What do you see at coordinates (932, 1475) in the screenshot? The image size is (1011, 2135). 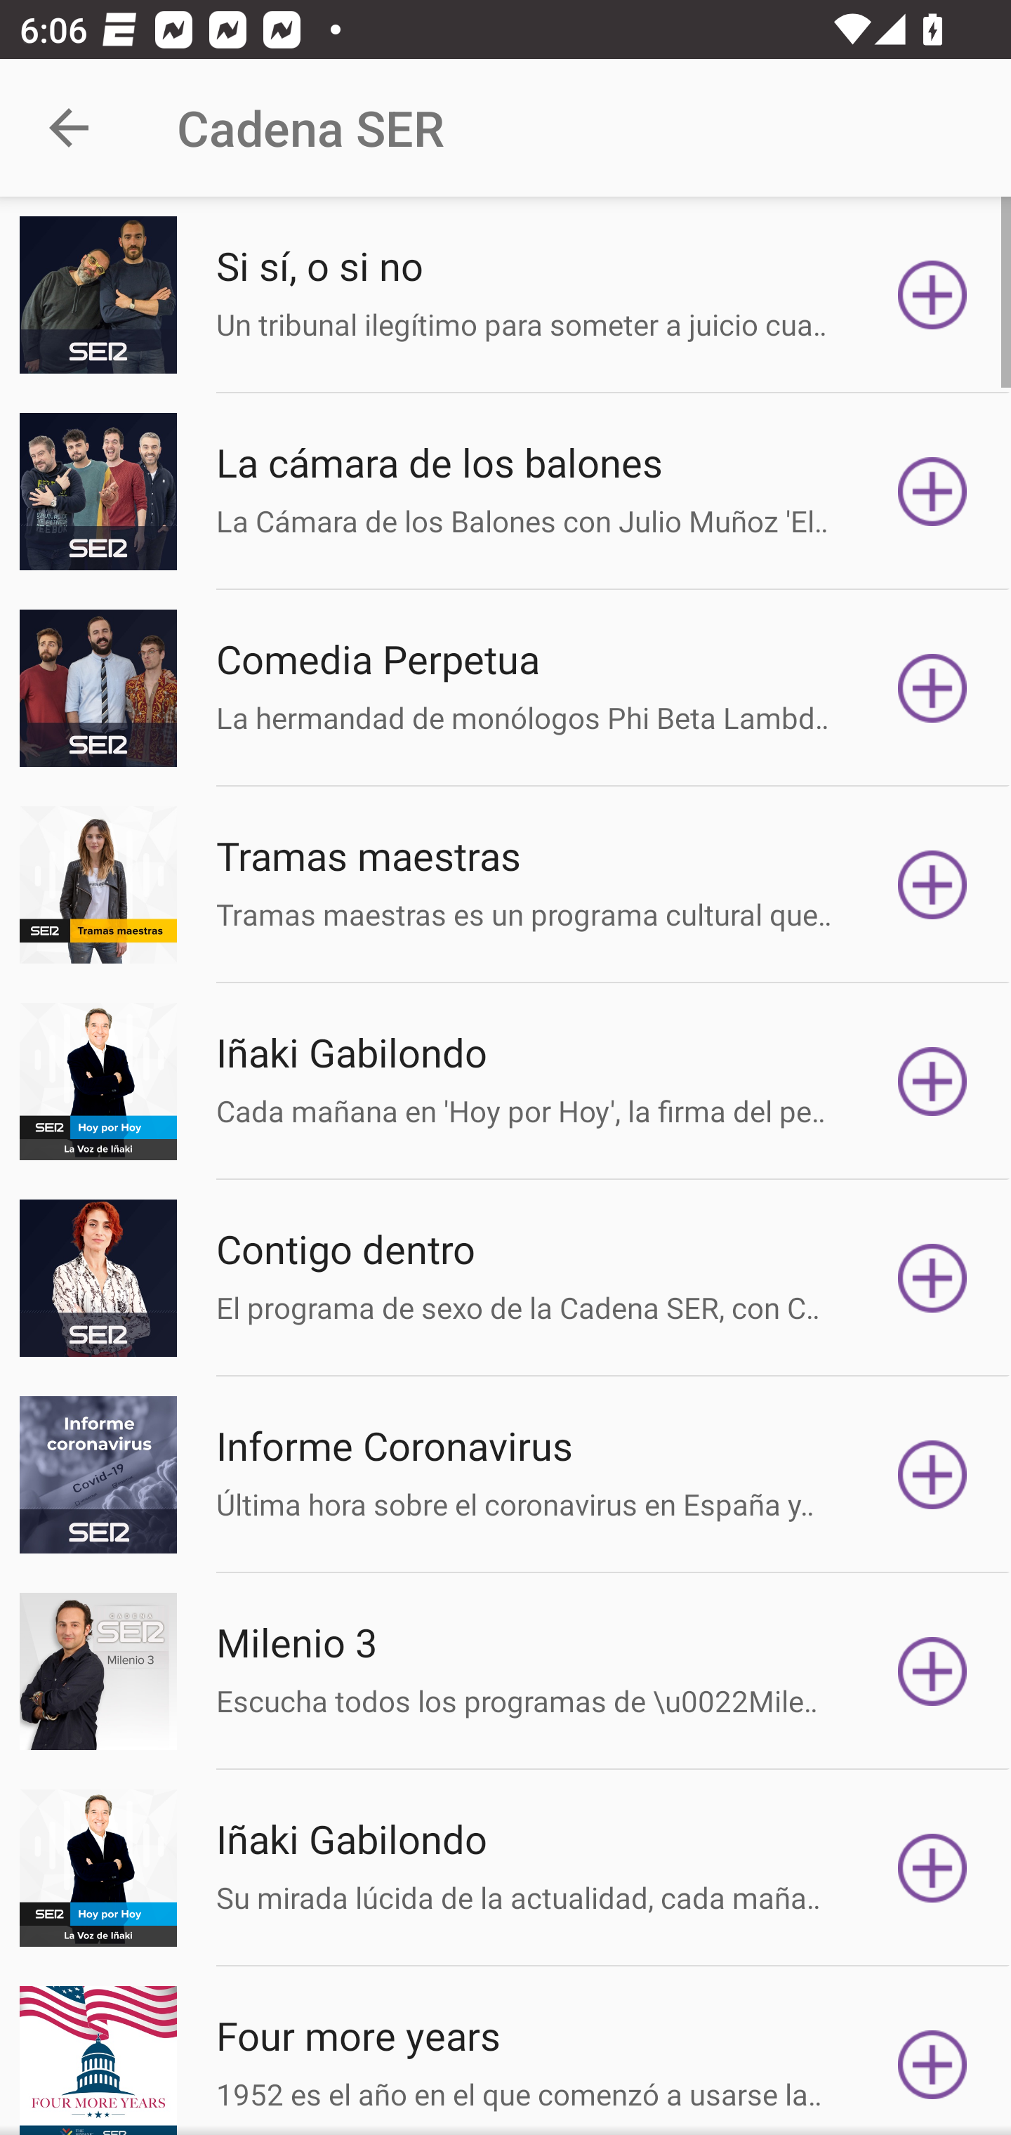 I see `Subscribe` at bounding box center [932, 1475].